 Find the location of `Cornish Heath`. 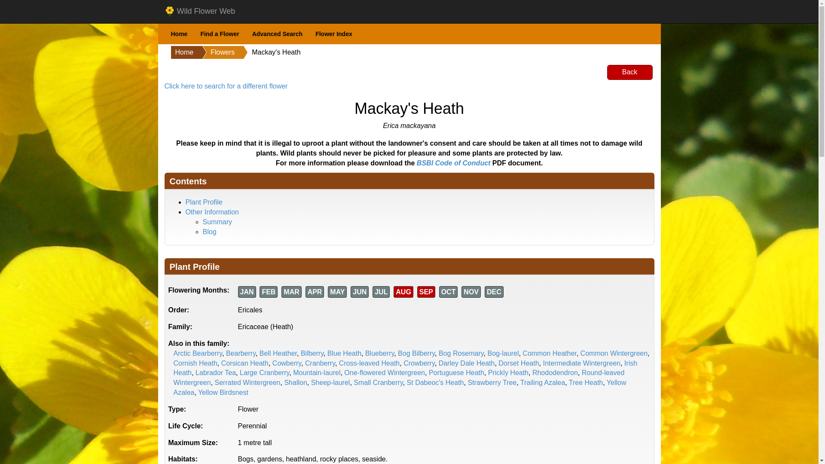

Cornish Heath is located at coordinates (195, 363).